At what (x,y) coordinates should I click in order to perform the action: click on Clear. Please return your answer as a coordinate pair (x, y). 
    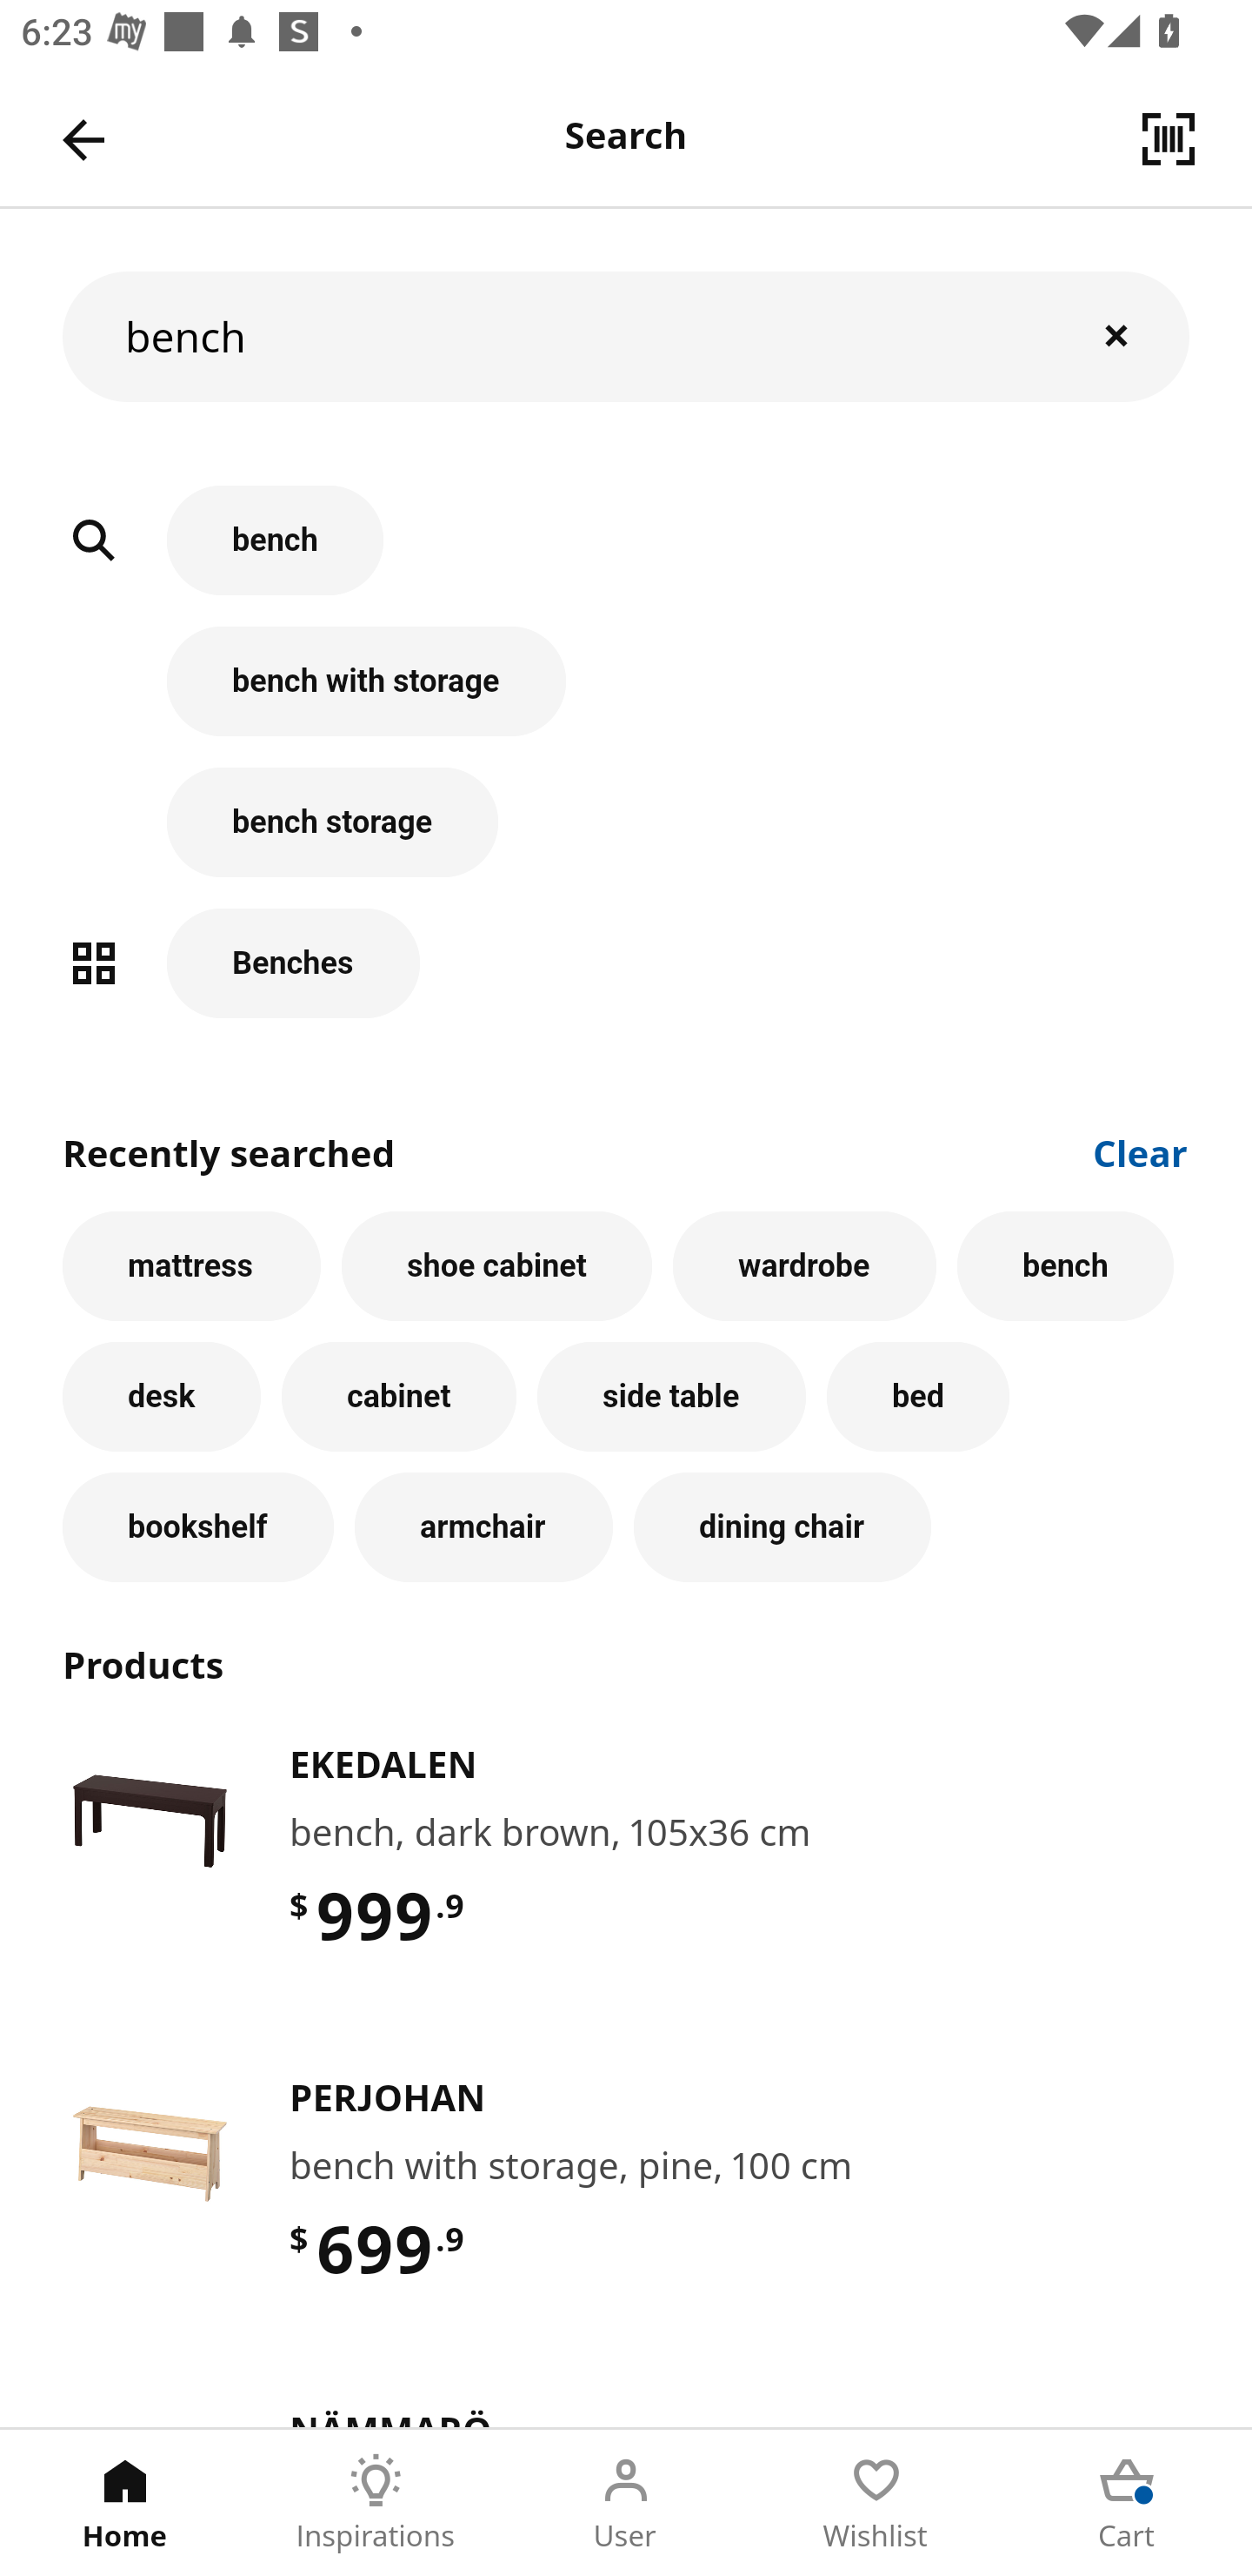
    Looking at the image, I should click on (1141, 1150).